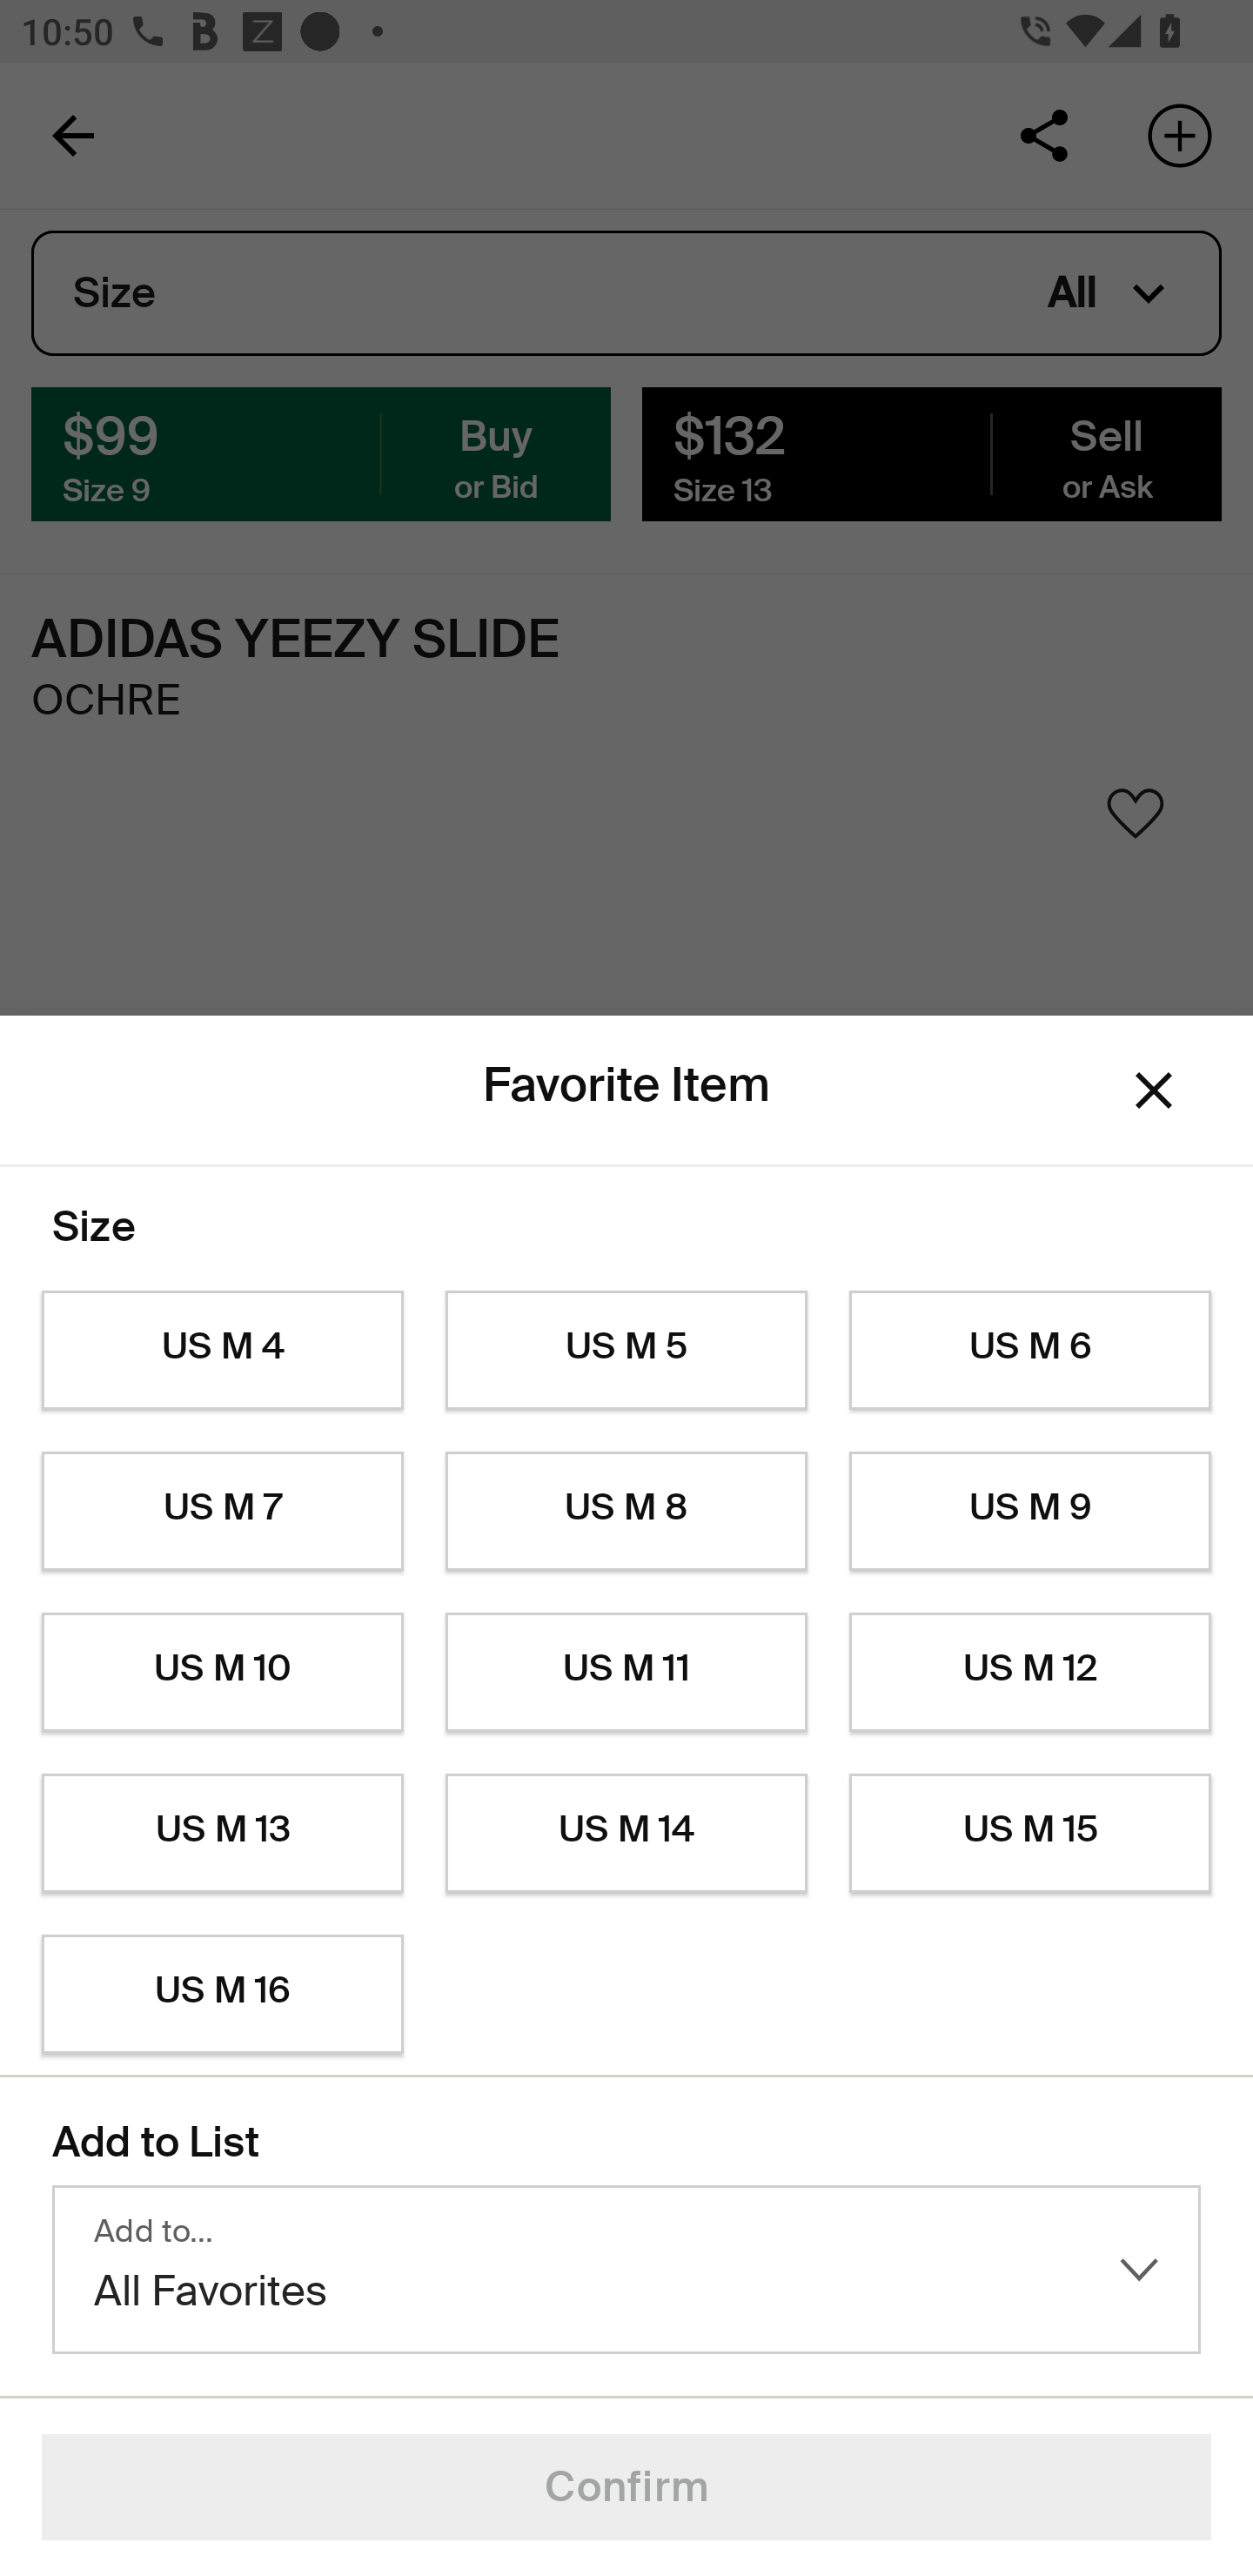  Describe the element at coordinates (222, 1995) in the screenshot. I see `US M 16` at that location.